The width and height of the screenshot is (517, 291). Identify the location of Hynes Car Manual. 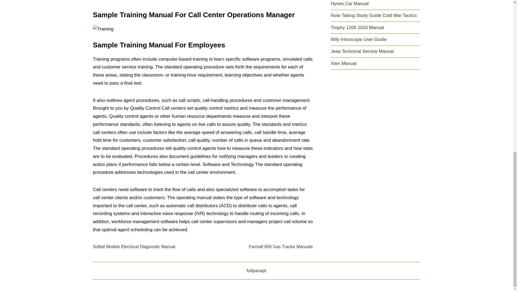
(350, 4).